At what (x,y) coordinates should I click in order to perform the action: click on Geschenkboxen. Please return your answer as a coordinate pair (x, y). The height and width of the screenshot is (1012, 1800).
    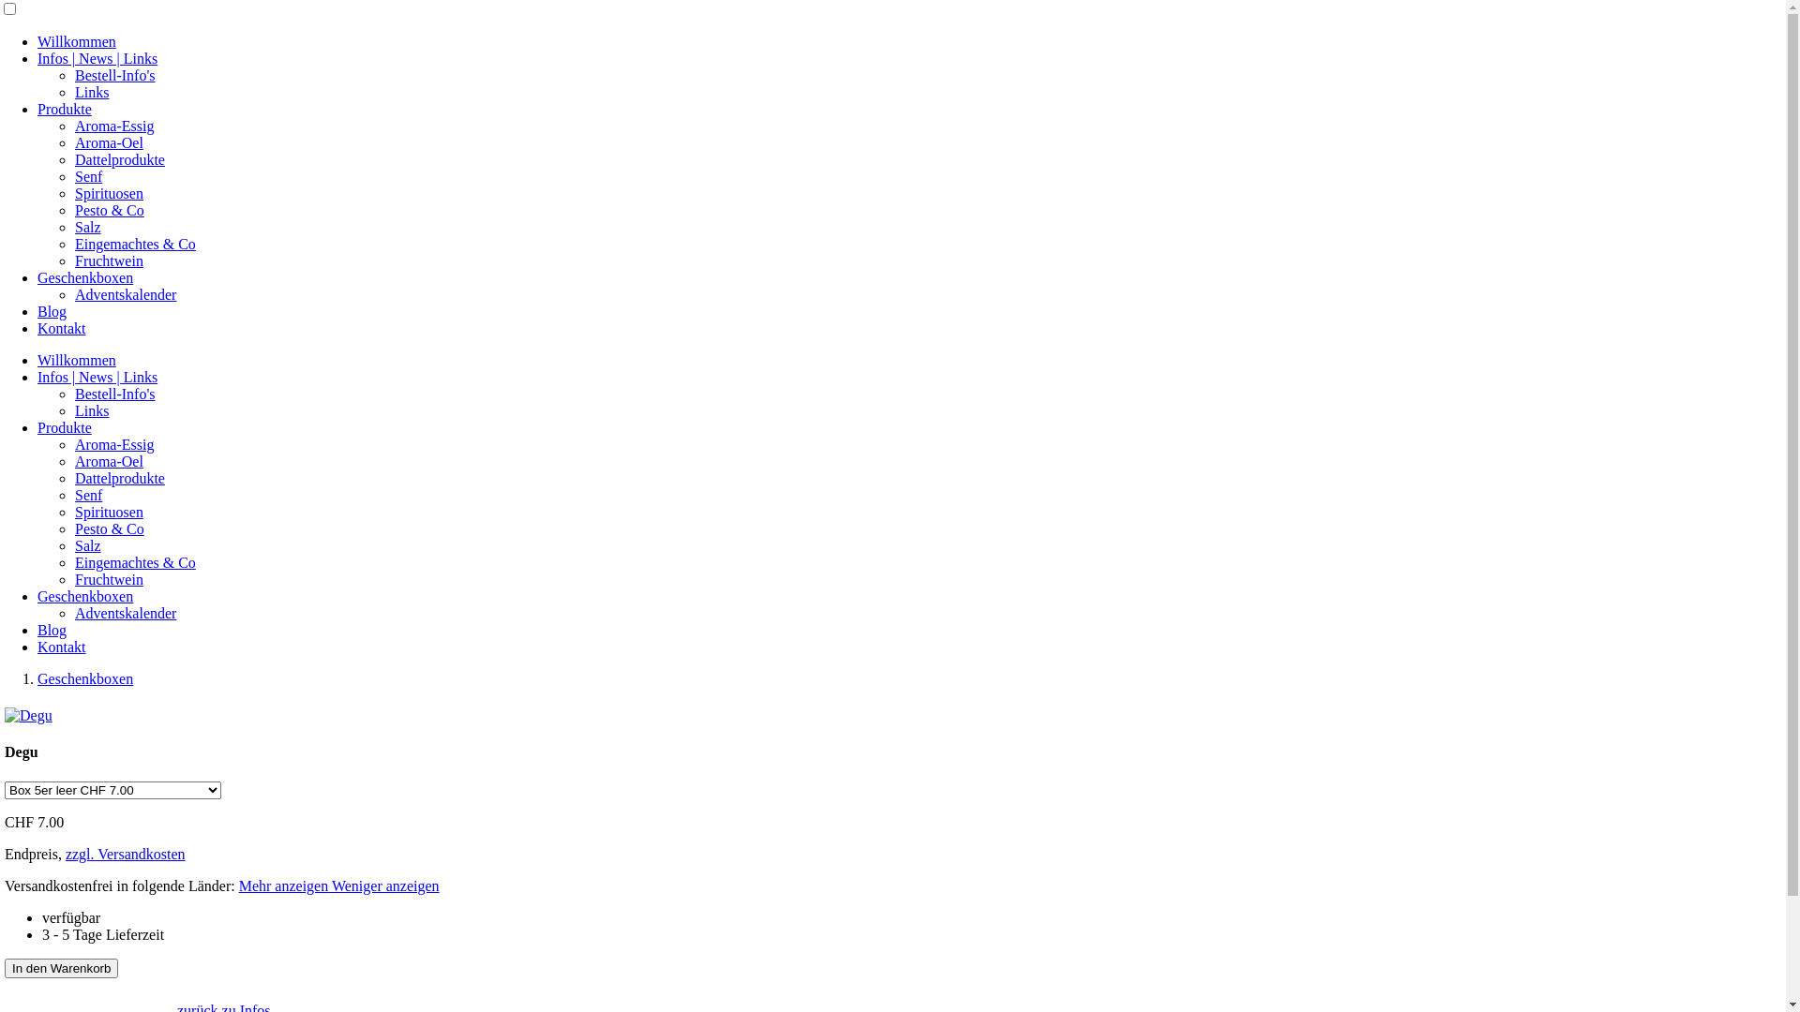
    Looking at the image, I should click on (85, 277).